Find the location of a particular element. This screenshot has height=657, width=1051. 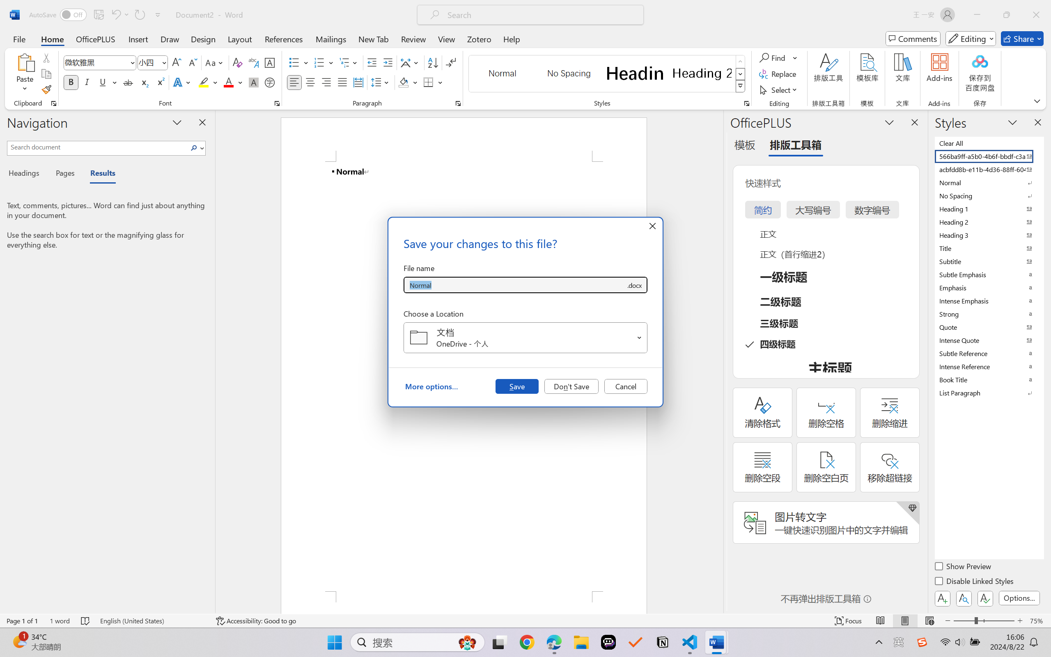

AutoSave is located at coordinates (58, 15).